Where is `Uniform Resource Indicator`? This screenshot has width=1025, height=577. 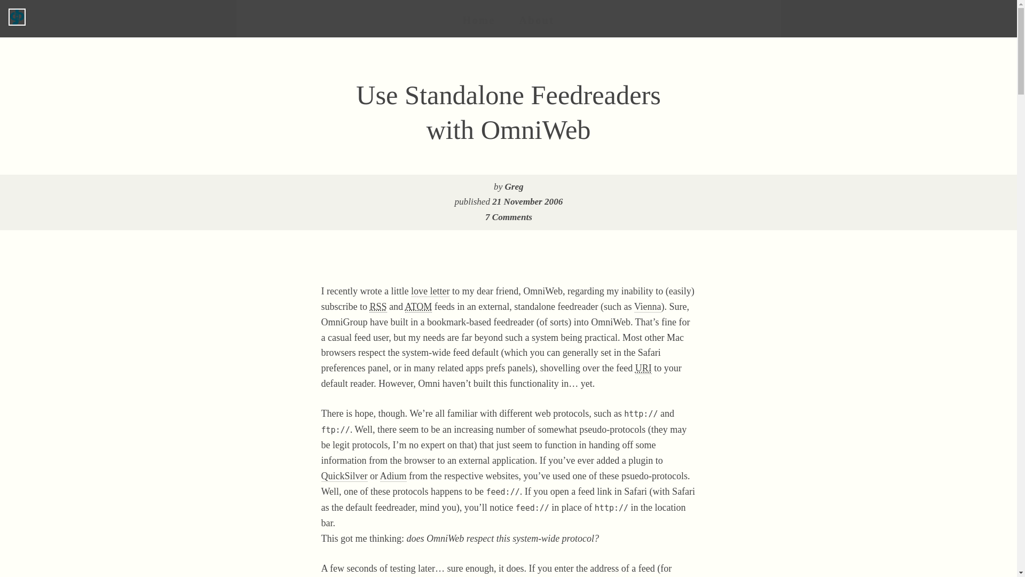 Uniform Resource Indicator is located at coordinates (515, 186).